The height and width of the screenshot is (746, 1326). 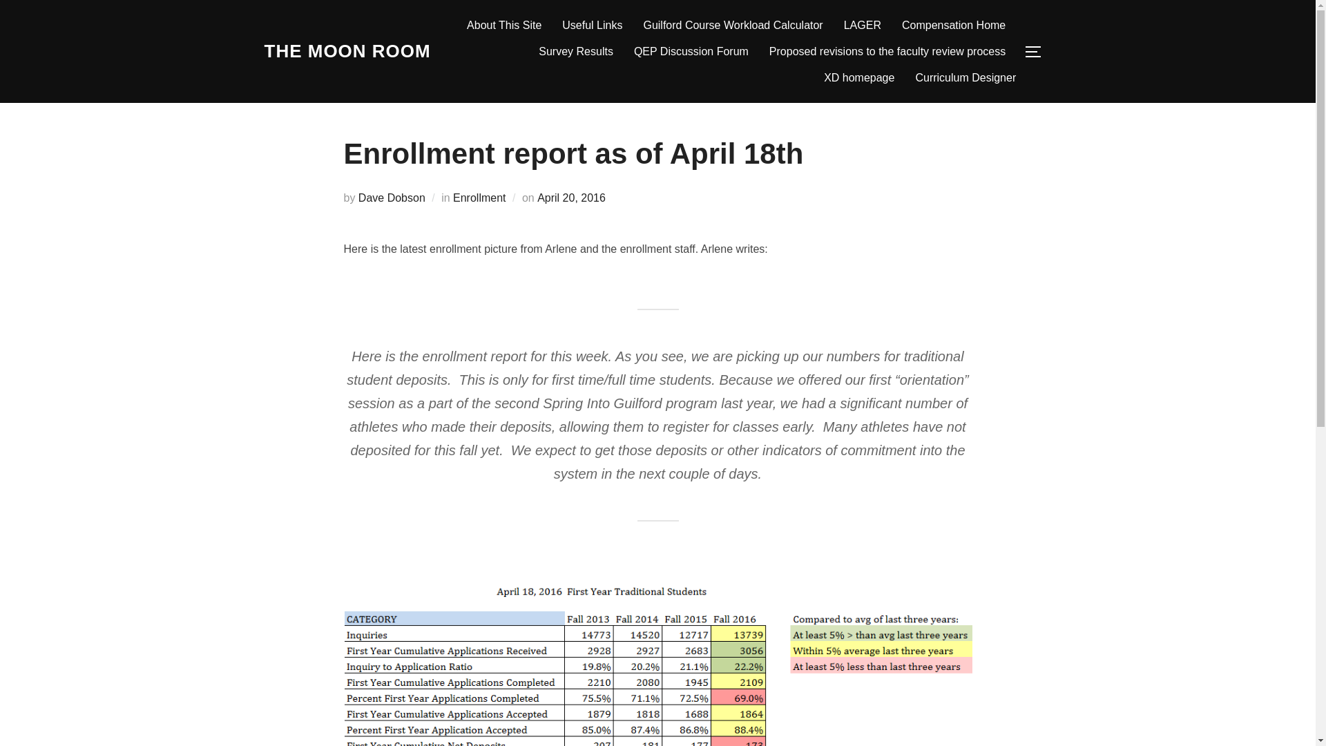 What do you see at coordinates (392, 198) in the screenshot?
I see `Dave Dobson` at bounding box center [392, 198].